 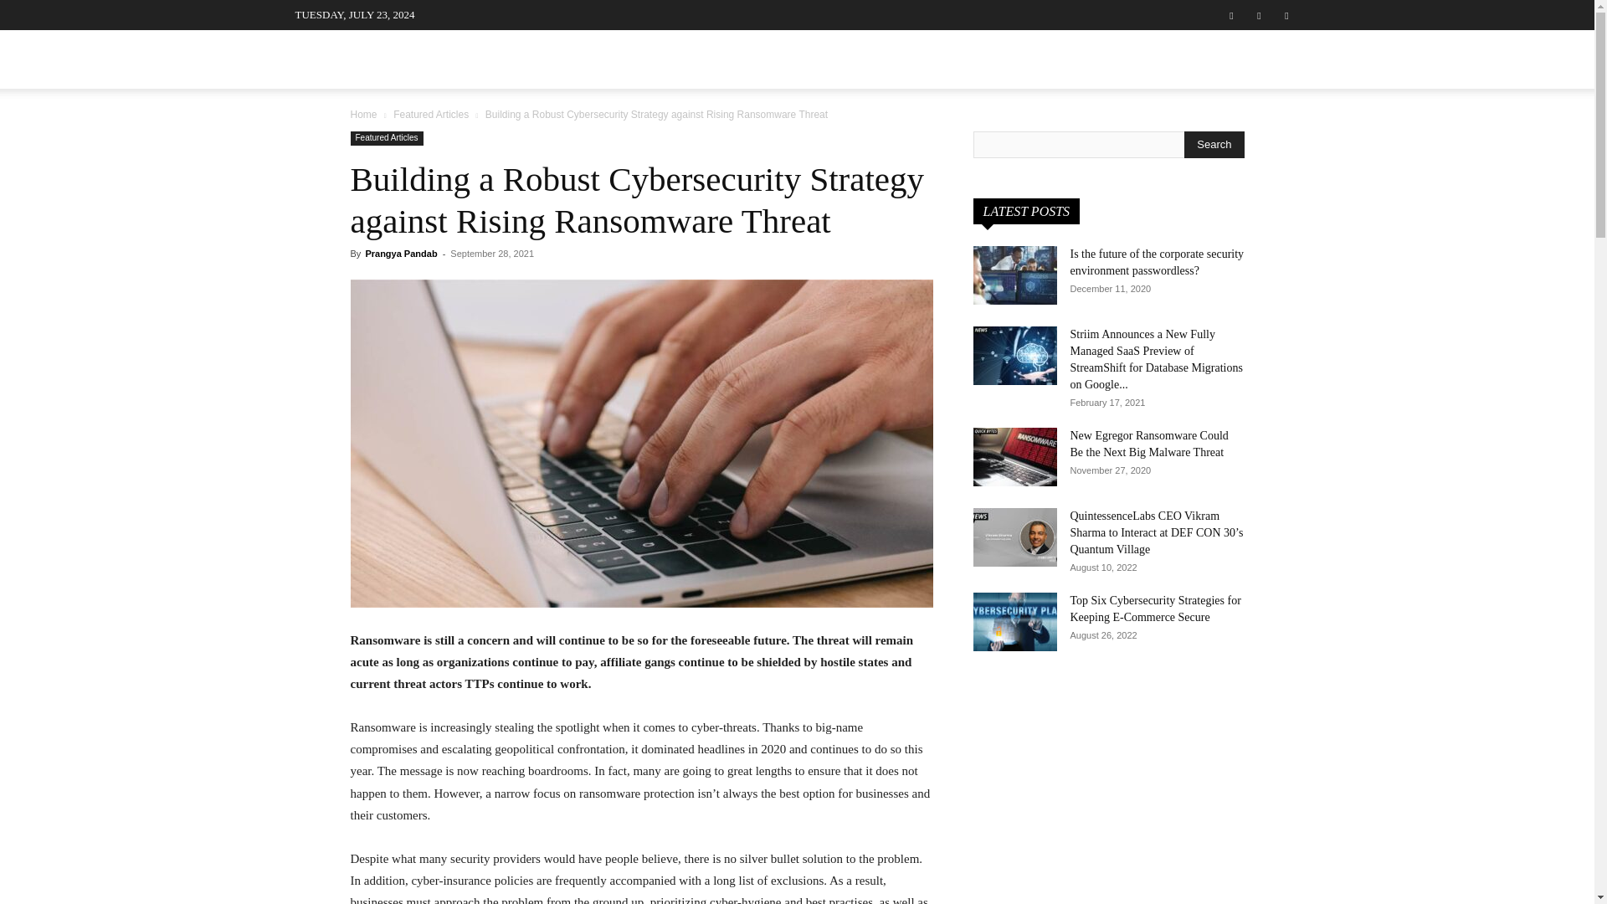 What do you see at coordinates (420, 64) in the screenshot?
I see `ITSecurityWire` at bounding box center [420, 64].